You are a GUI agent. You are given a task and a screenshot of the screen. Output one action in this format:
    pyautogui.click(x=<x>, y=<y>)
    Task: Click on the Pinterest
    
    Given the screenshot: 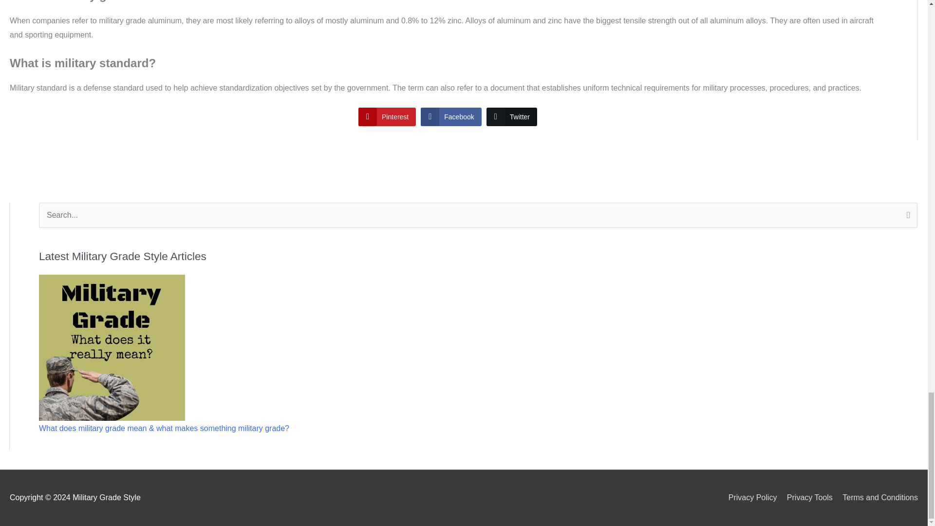 What is the action you would take?
    pyautogui.click(x=387, y=117)
    